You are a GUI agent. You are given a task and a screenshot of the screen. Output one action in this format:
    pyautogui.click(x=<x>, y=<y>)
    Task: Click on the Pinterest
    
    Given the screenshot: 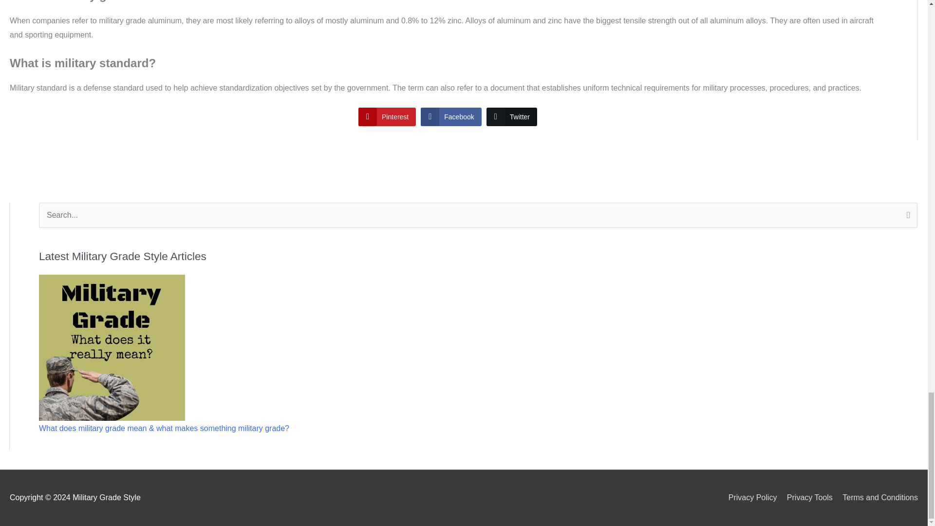 What is the action you would take?
    pyautogui.click(x=387, y=117)
    